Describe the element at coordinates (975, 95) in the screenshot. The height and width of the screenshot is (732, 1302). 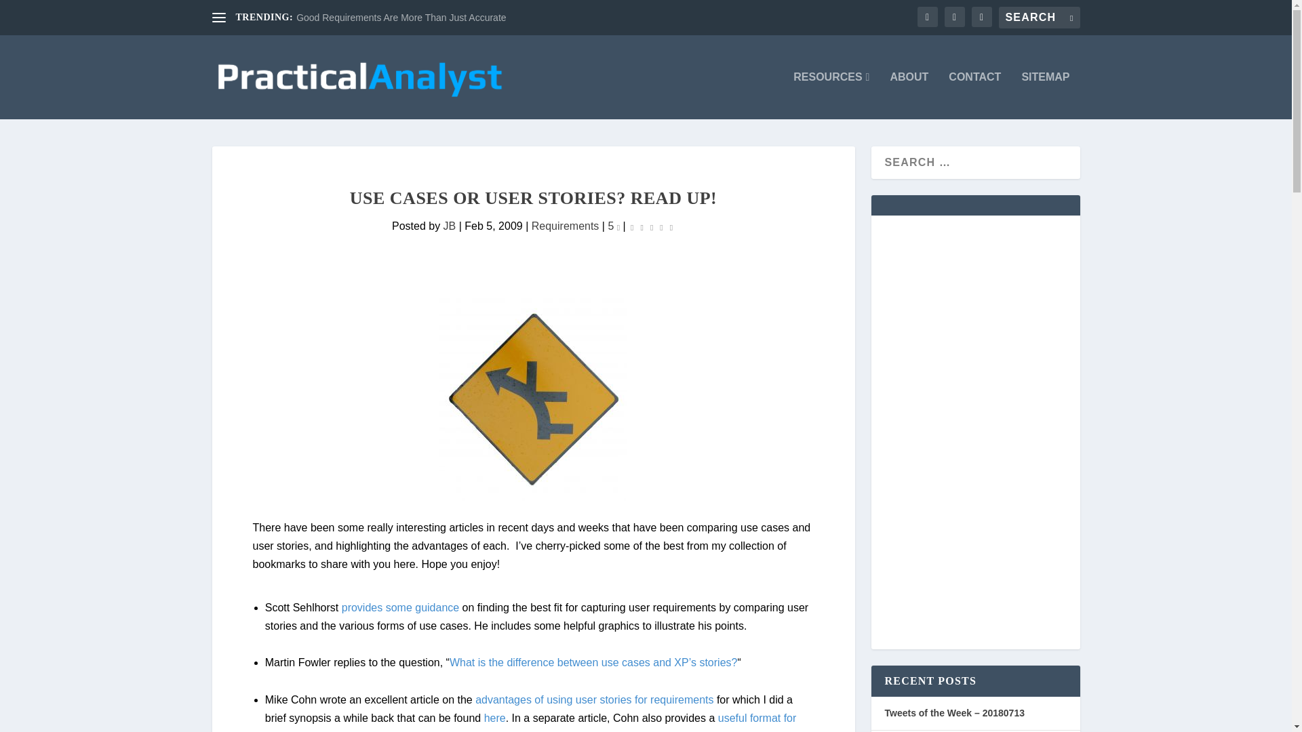
I see `CONTACT` at that location.